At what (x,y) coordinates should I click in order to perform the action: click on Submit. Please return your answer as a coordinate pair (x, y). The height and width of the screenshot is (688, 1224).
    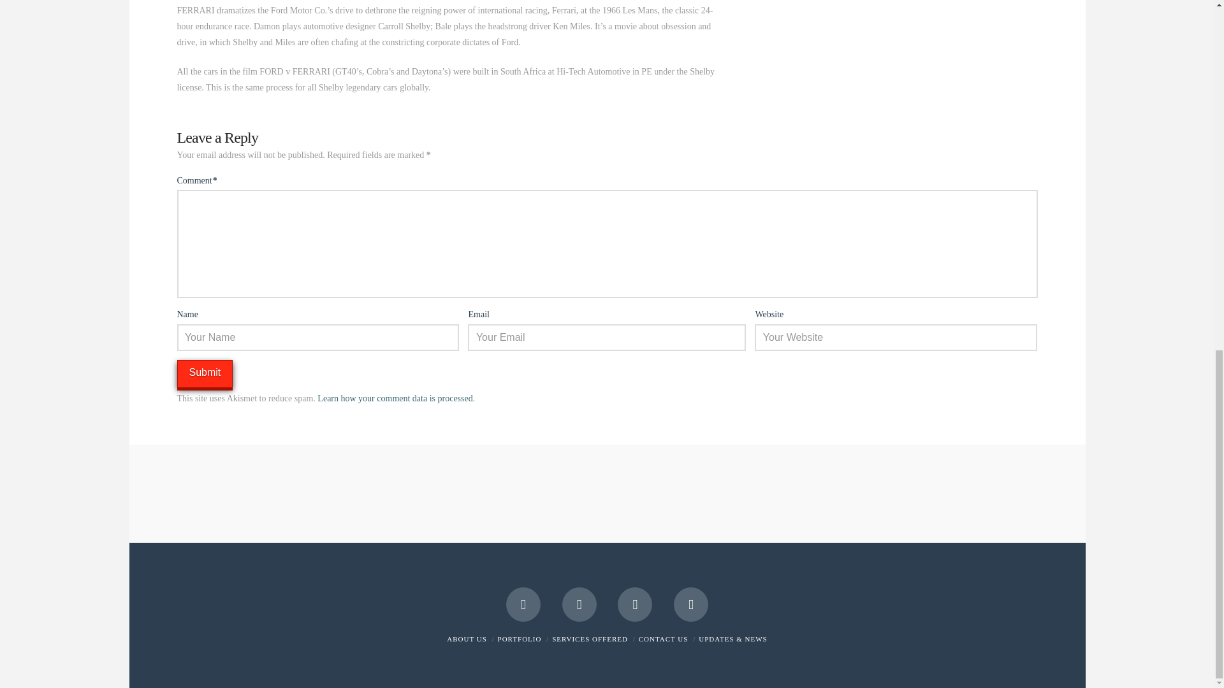
    Looking at the image, I should click on (205, 374).